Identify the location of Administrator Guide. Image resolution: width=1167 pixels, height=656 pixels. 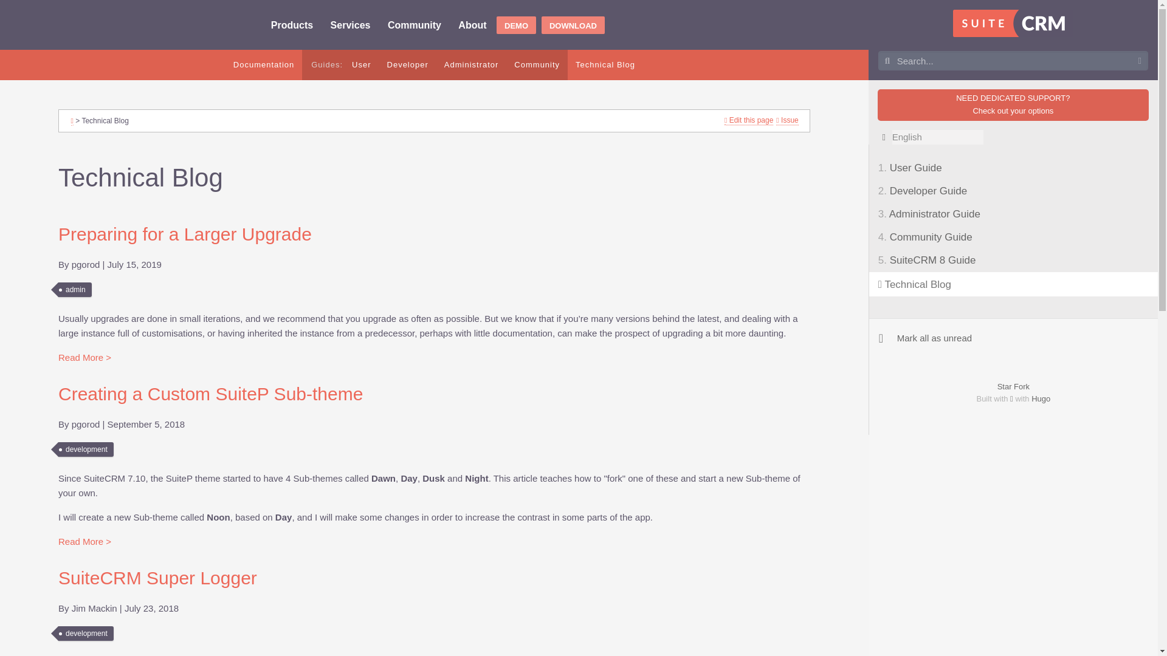
(472, 65).